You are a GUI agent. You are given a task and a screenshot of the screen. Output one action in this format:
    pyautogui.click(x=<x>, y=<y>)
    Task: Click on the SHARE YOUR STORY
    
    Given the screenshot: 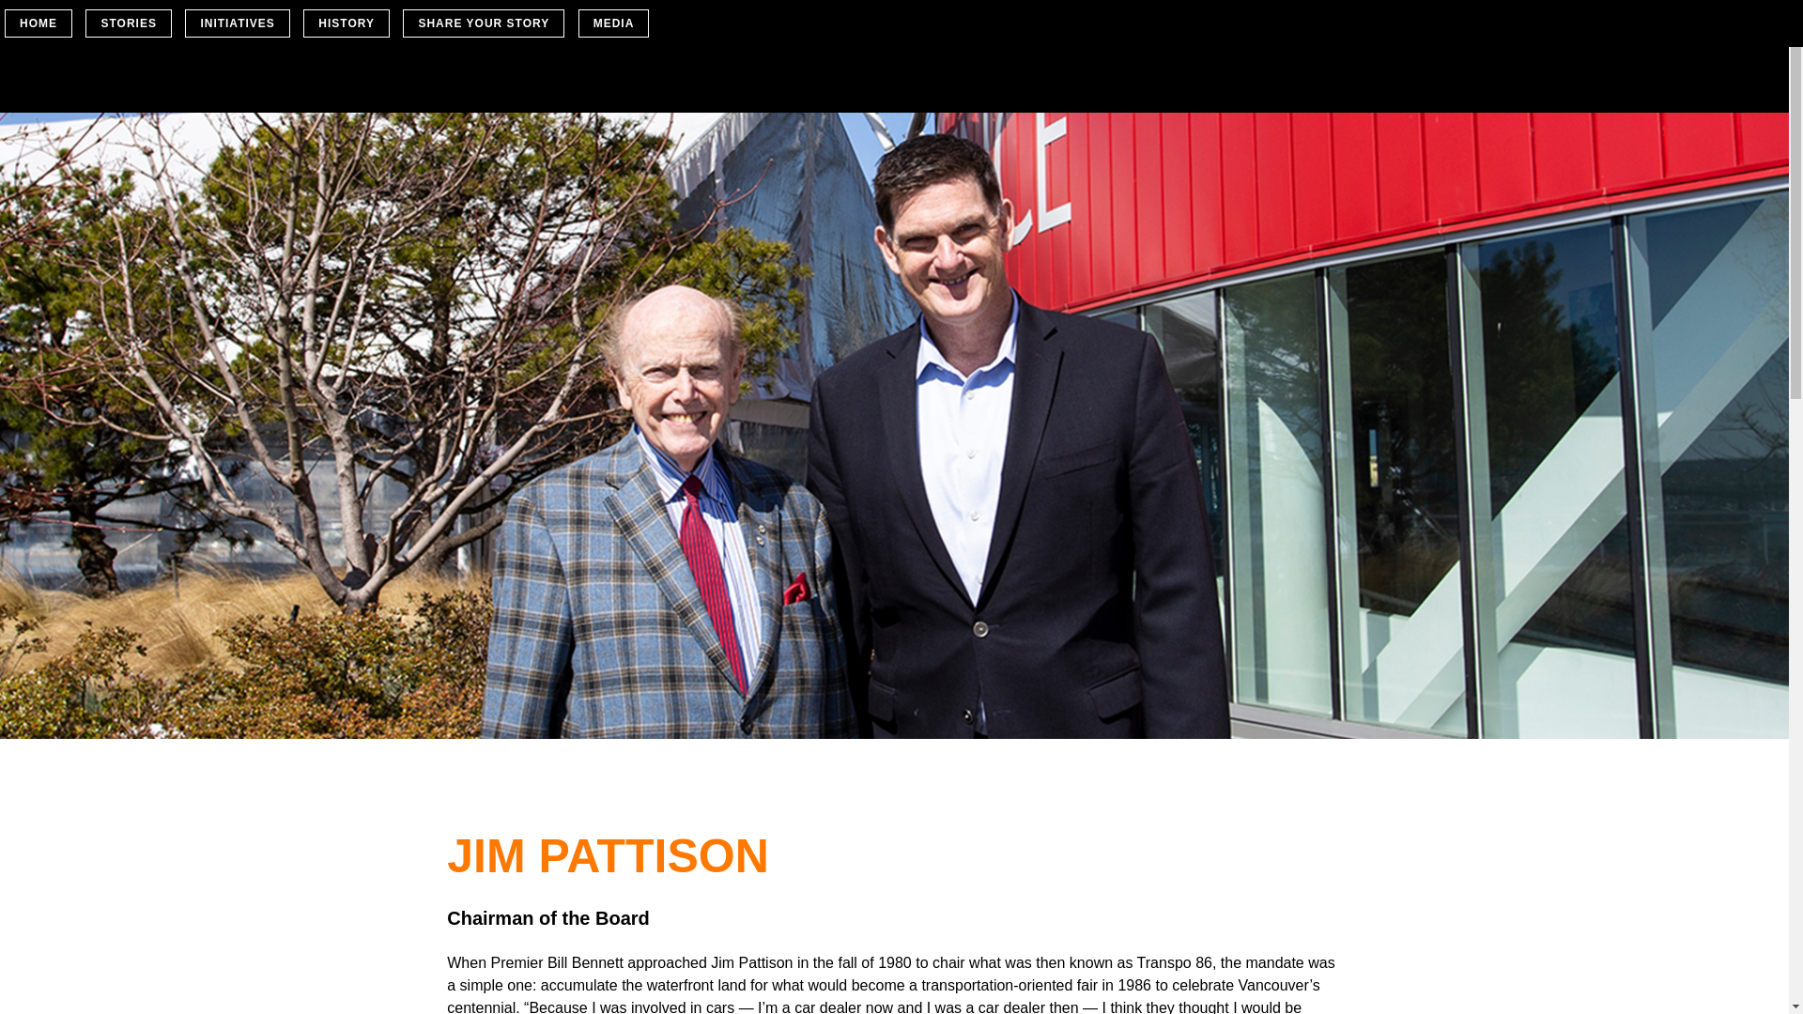 What is the action you would take?
    pyautogui.click(x=484, y=23)
    